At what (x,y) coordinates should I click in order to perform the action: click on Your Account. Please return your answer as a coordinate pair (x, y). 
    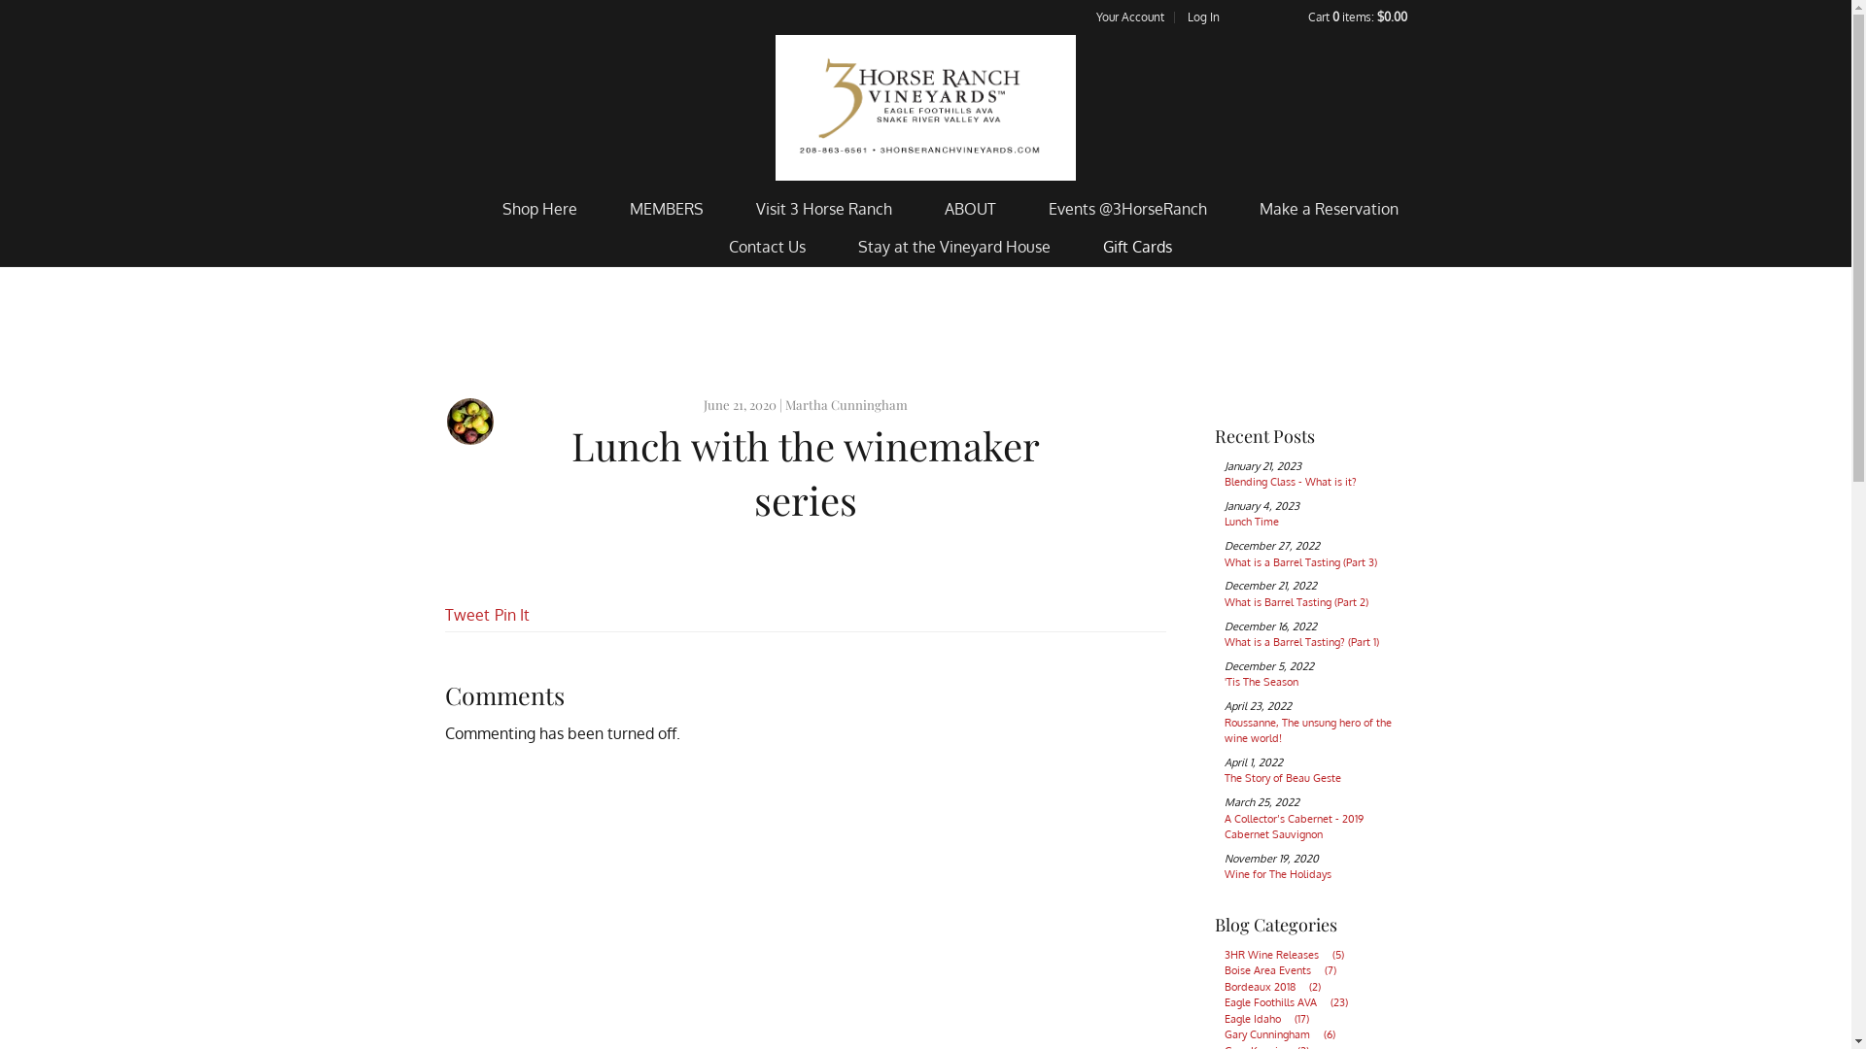
    Looking at the image, I should click on (1130, 17).